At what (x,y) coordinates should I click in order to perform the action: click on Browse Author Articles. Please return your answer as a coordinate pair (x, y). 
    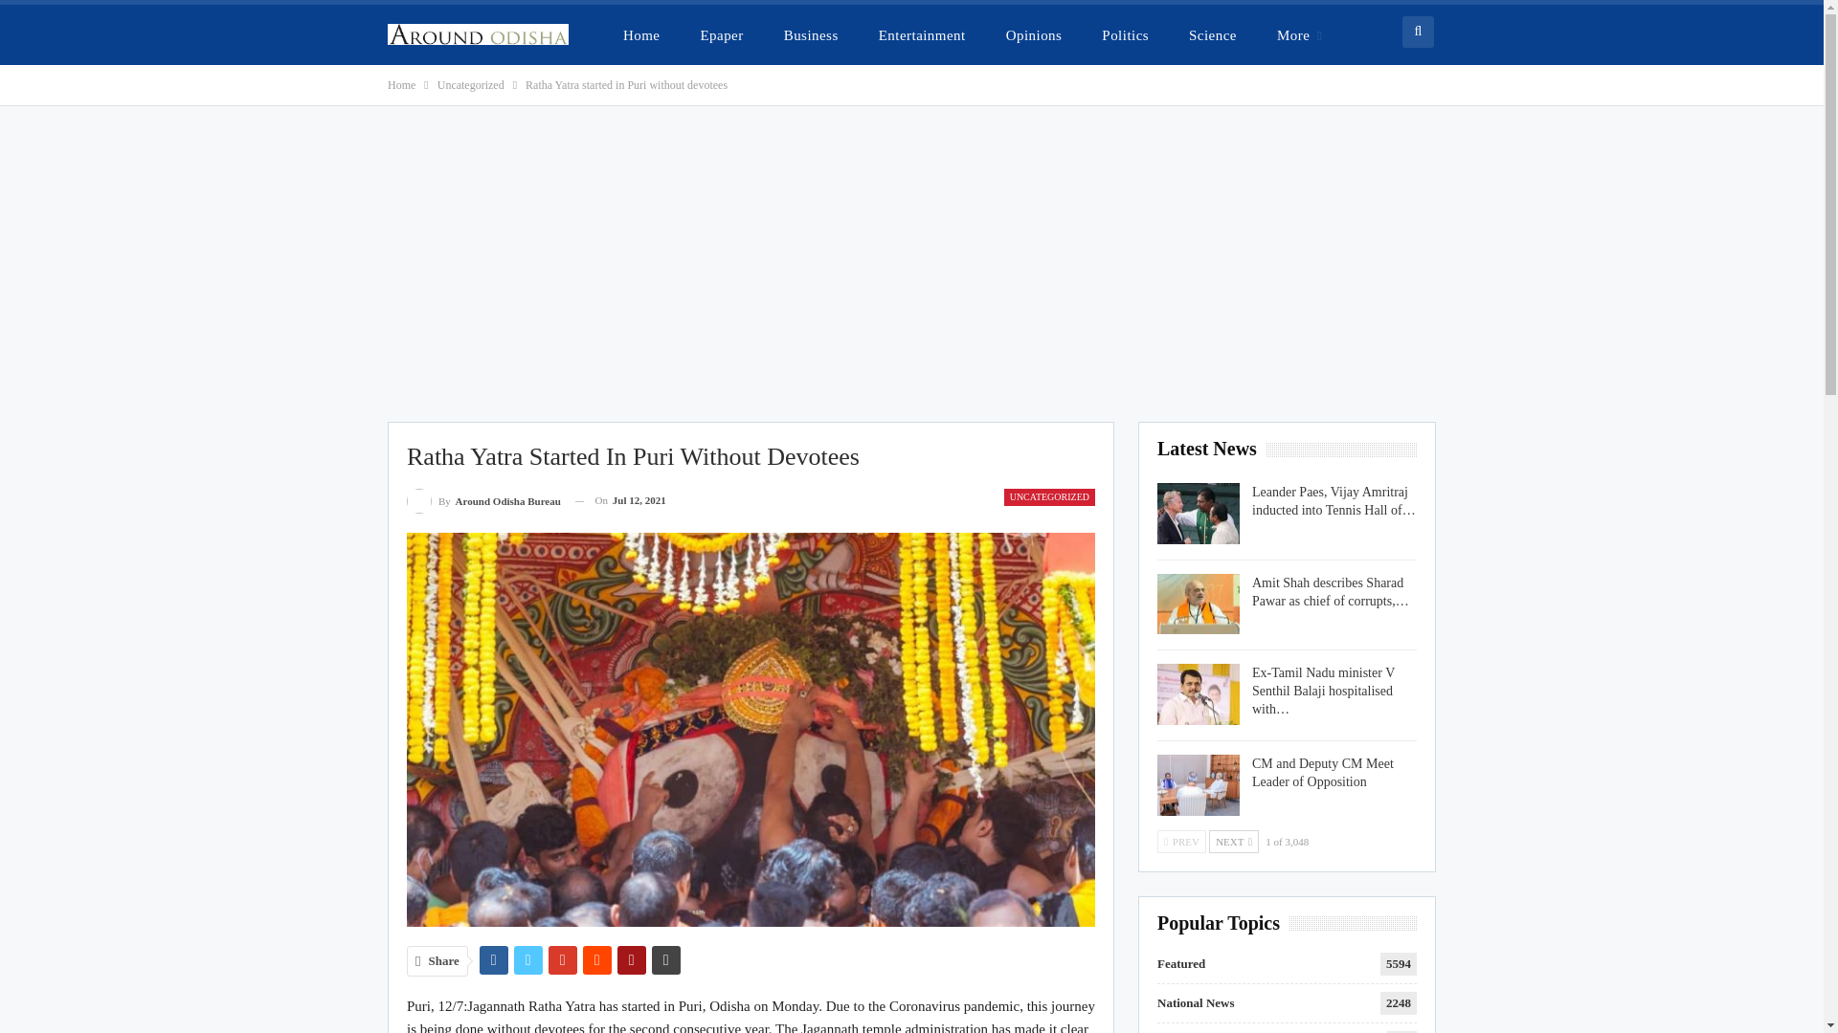
    Looking at the image, I should click on (482, 499).